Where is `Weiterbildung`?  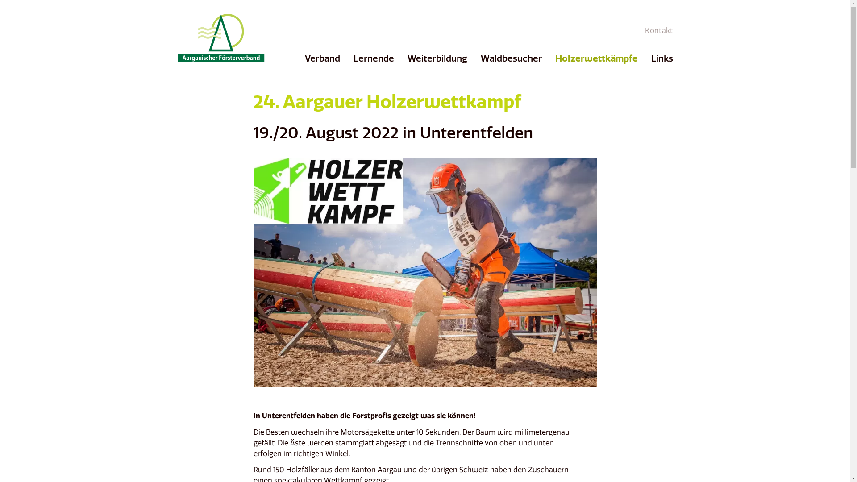
Weiterbildung is located at coordinates (437, 58).